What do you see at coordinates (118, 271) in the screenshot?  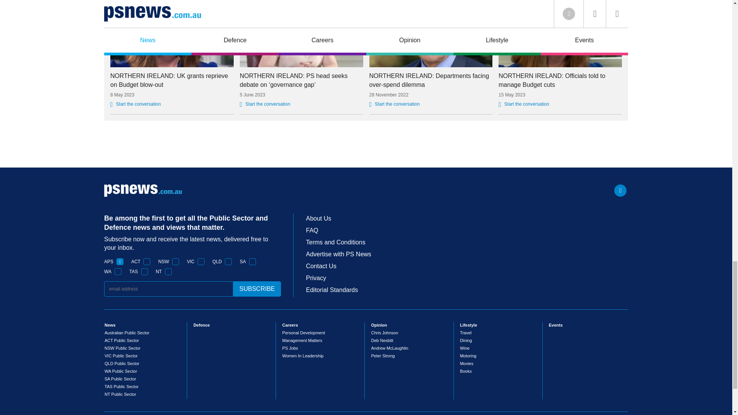 I see `1` at bounding box center [118, 271].